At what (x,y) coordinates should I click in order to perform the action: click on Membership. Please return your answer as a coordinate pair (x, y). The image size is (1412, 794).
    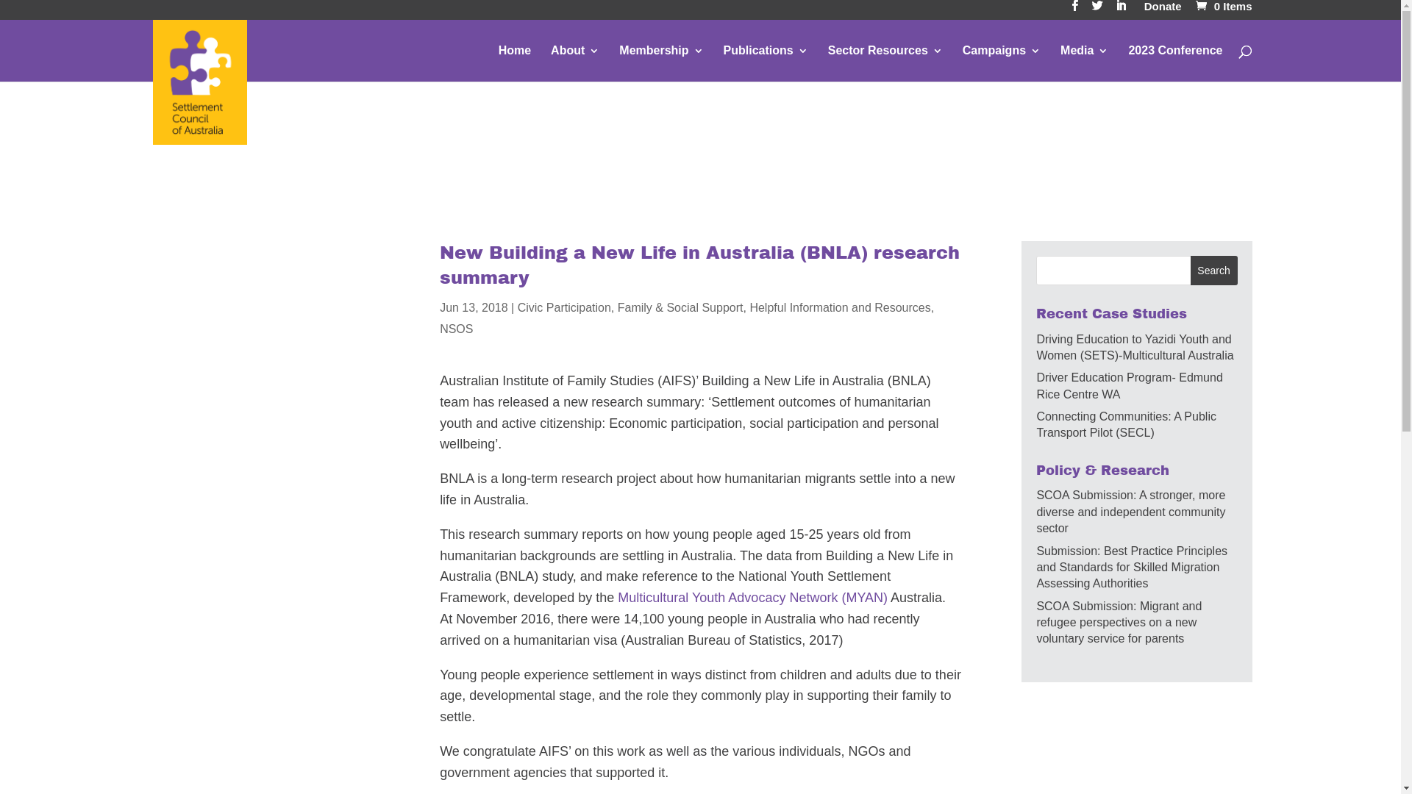
    Looking at the image, I should click on (661, 63).